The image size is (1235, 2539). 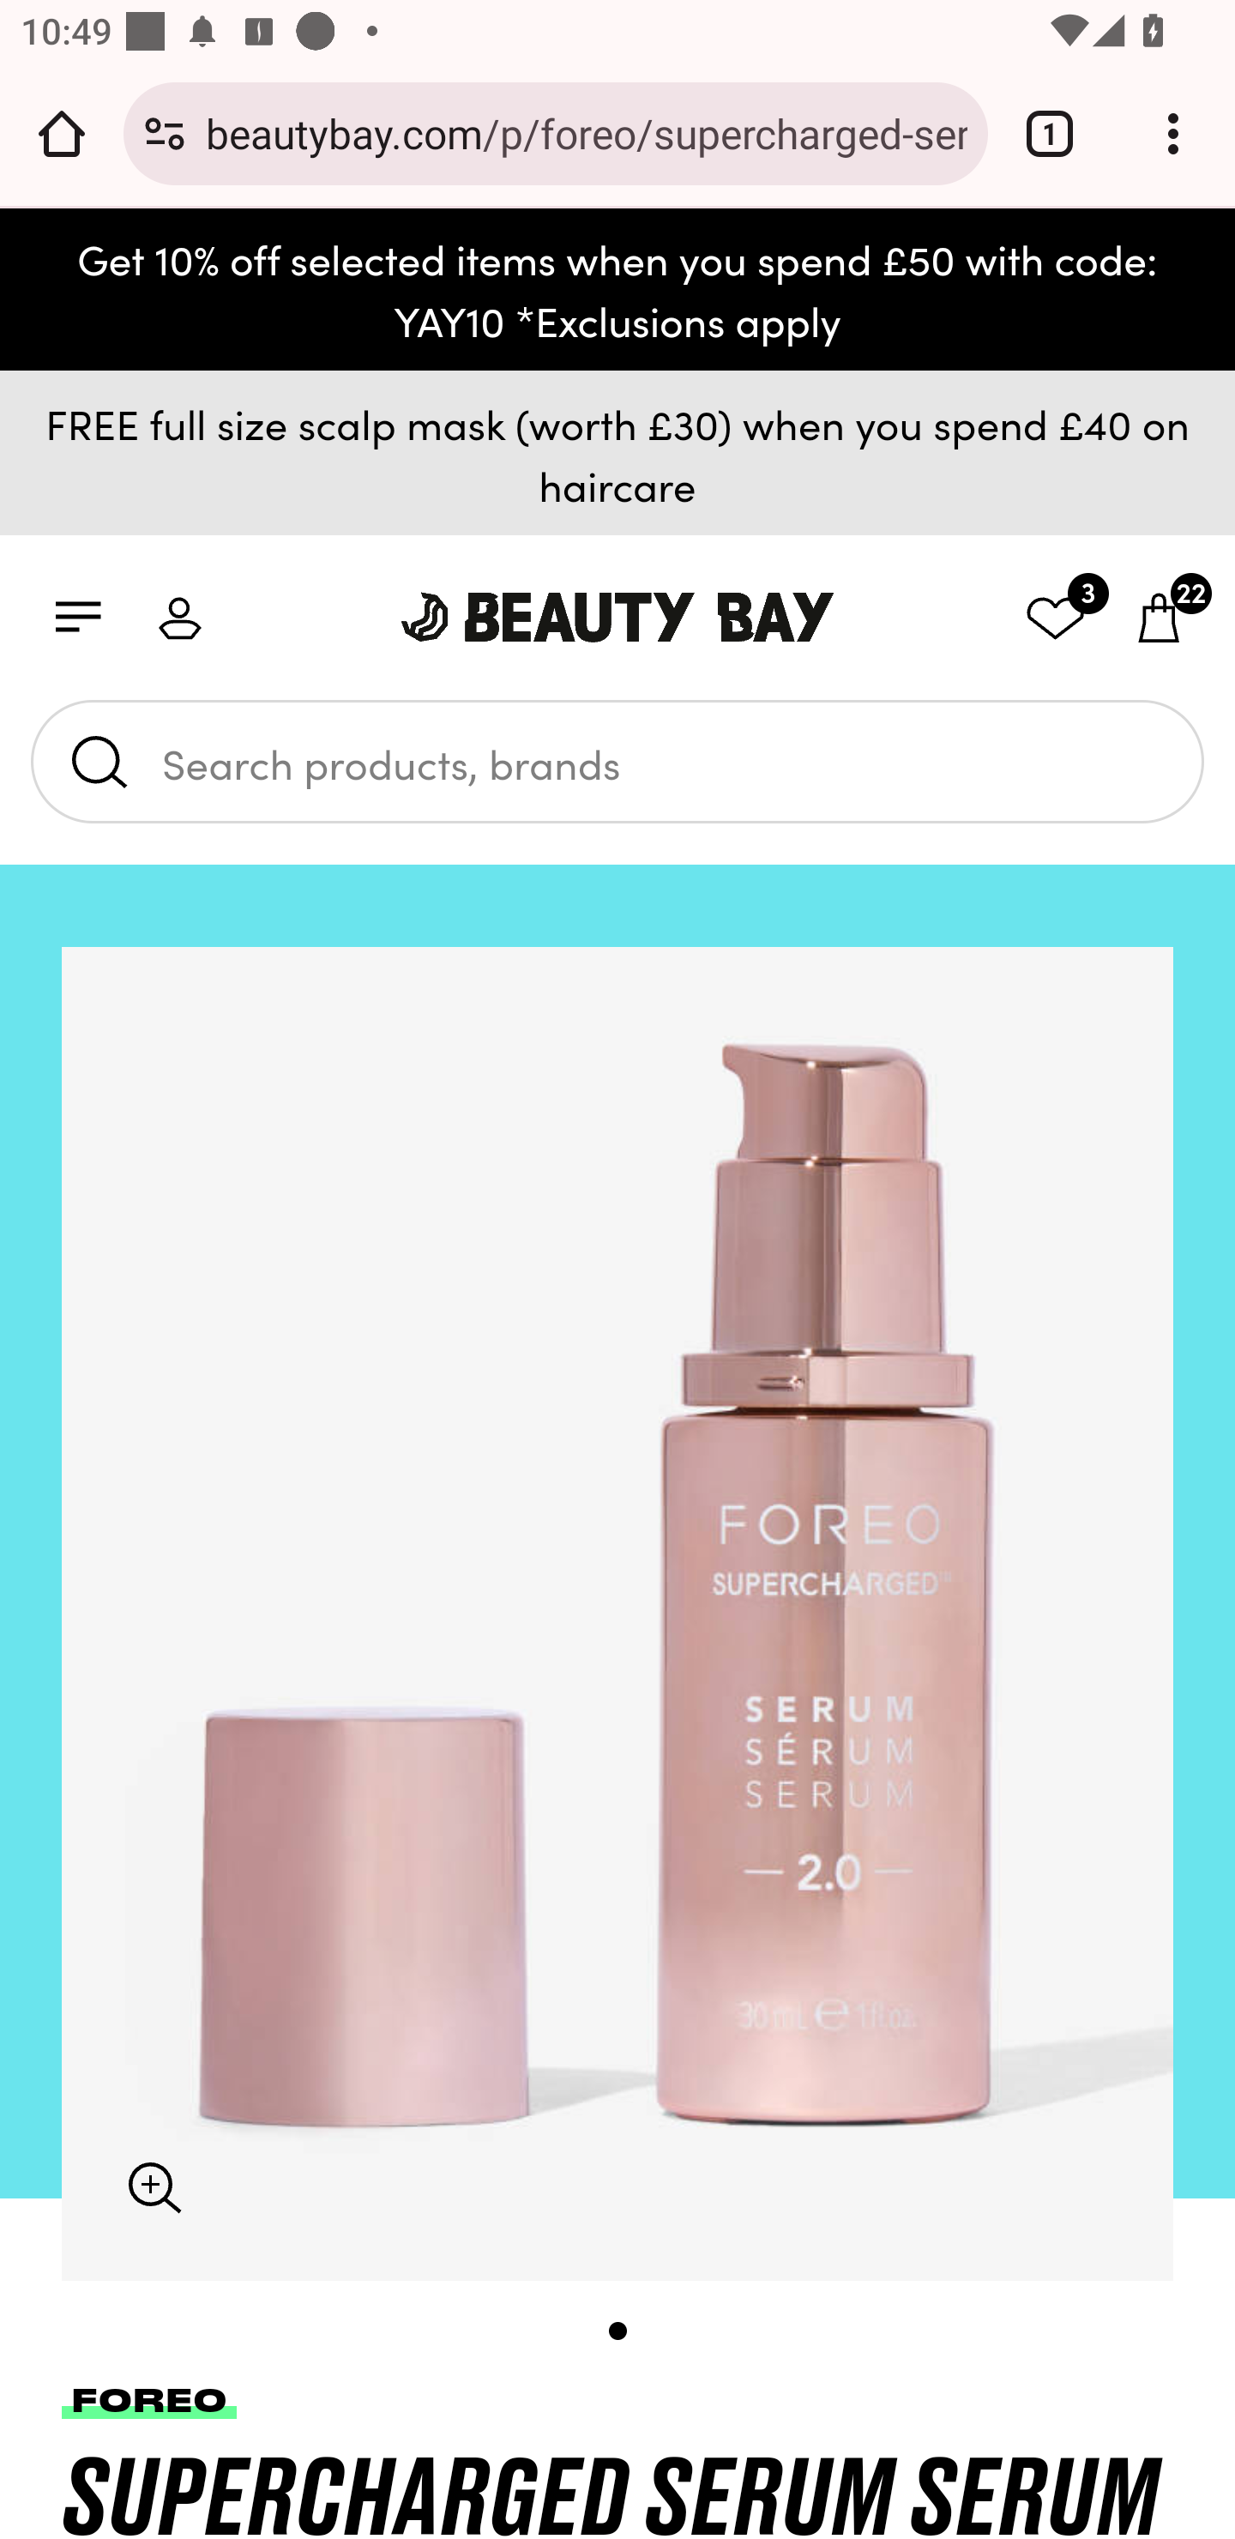 I want to click on 22, so click(x=1144, y=616).